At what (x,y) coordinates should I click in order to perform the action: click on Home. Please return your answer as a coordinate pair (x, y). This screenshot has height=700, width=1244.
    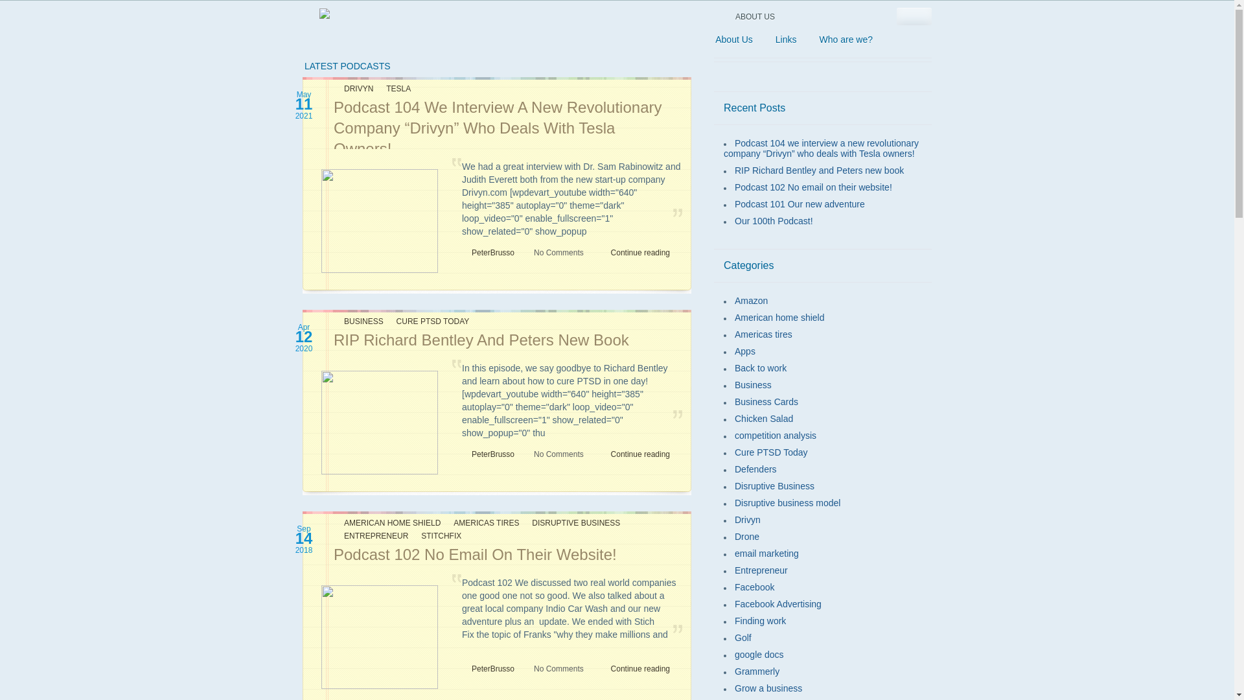
    Looking at the image, I should click on (691, 40).